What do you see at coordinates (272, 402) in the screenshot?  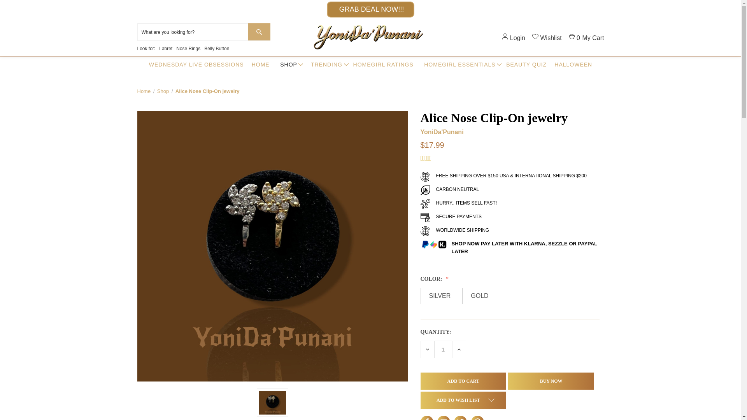 I see `Alice Nose Clip-On jewelry` at bounding box center [272, 402].